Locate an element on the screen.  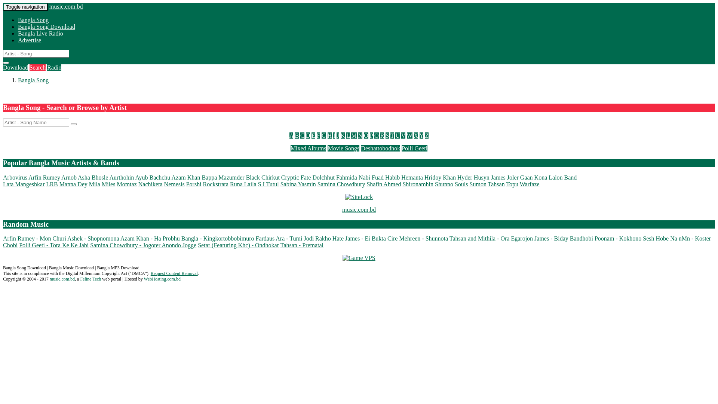
Q is located at coordinates (377, 135).